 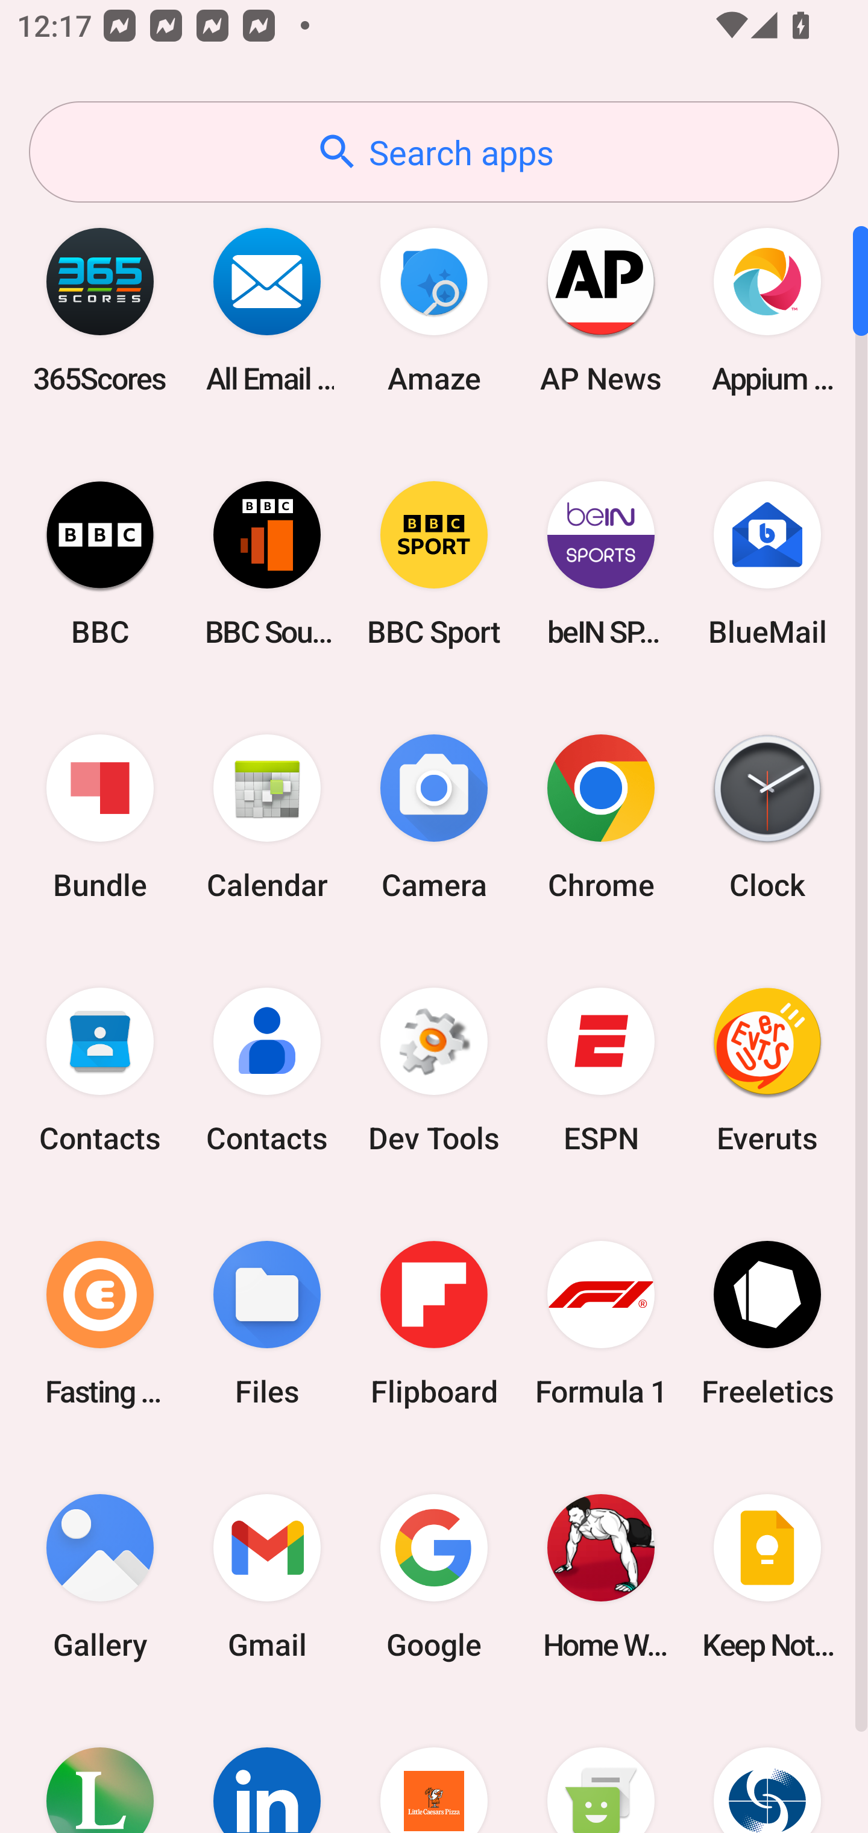 I want to click on BBC Sounds, so click(x=267, y=563).